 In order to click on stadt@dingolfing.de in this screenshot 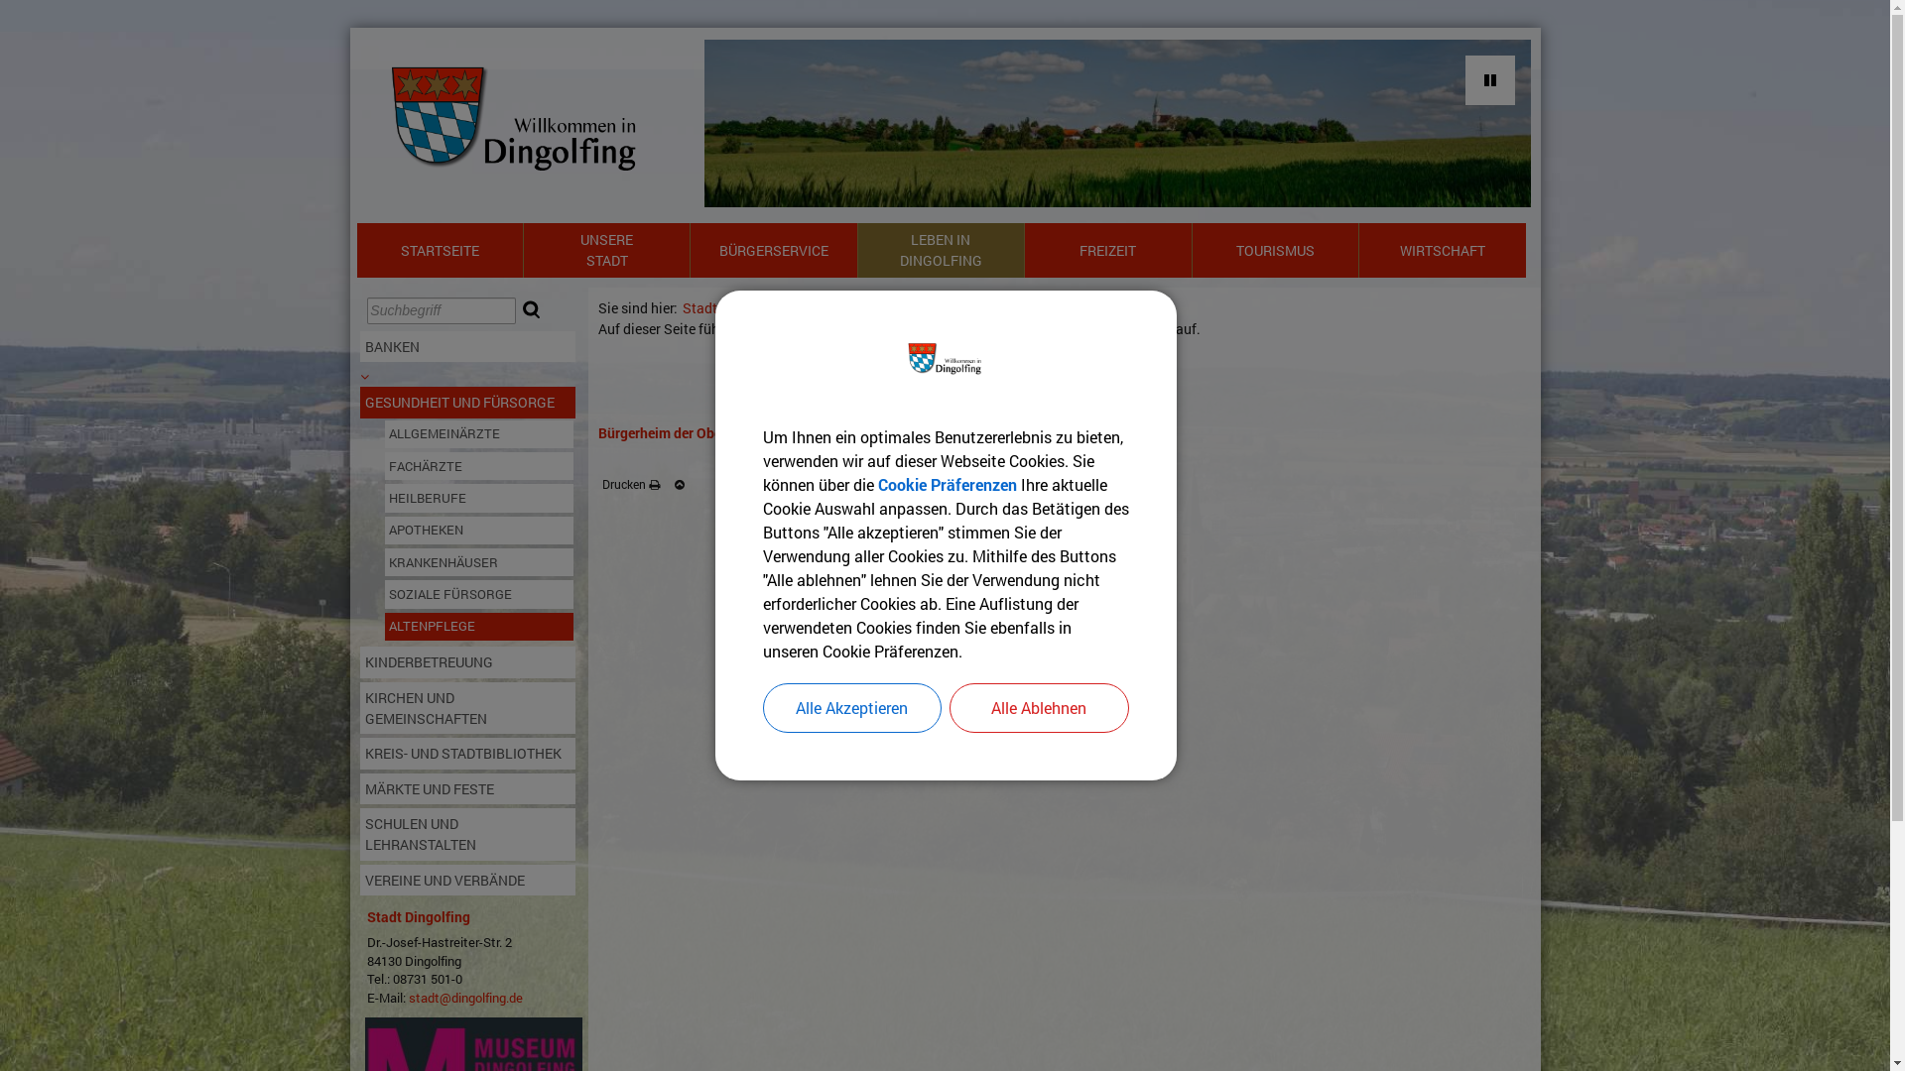, I will do `click(466, 998)`.